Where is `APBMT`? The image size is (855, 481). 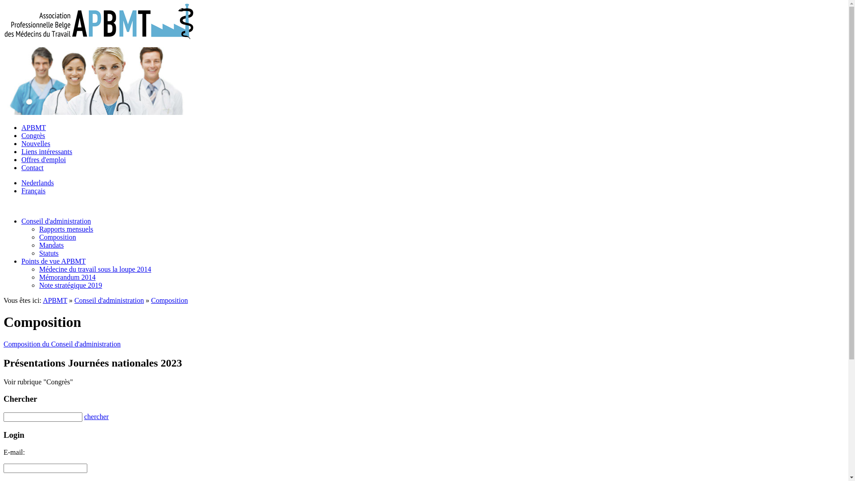 APBMT is located at coordinates (34, 127).